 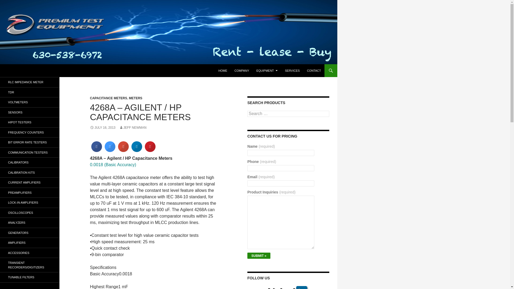 I want to click on Share to LinkedIn, so click(x=137, y=150).